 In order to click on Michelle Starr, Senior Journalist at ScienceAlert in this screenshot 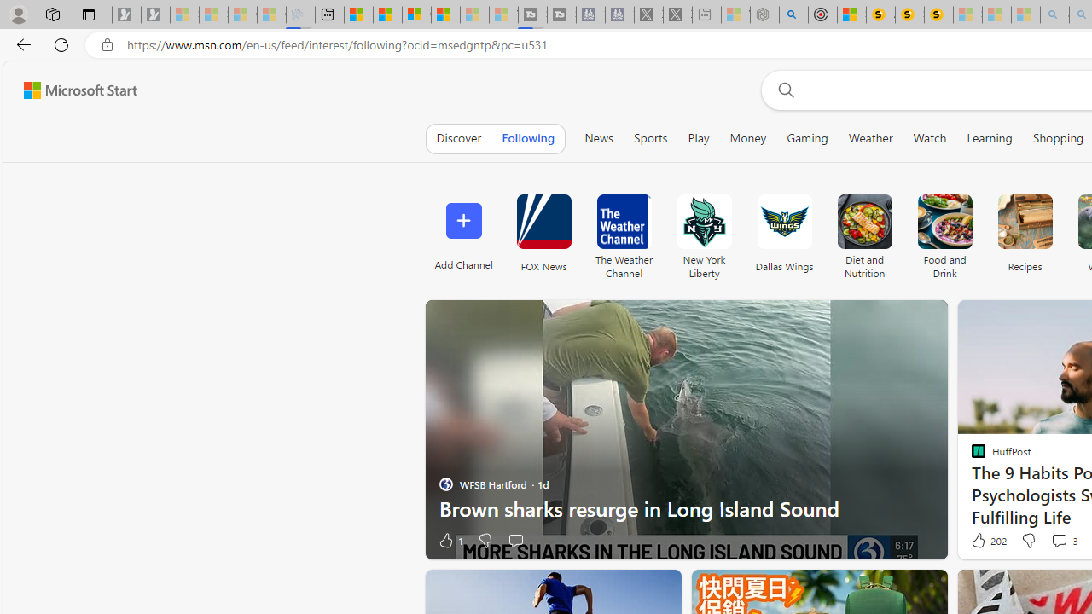, I will do `click(938, 15)`.